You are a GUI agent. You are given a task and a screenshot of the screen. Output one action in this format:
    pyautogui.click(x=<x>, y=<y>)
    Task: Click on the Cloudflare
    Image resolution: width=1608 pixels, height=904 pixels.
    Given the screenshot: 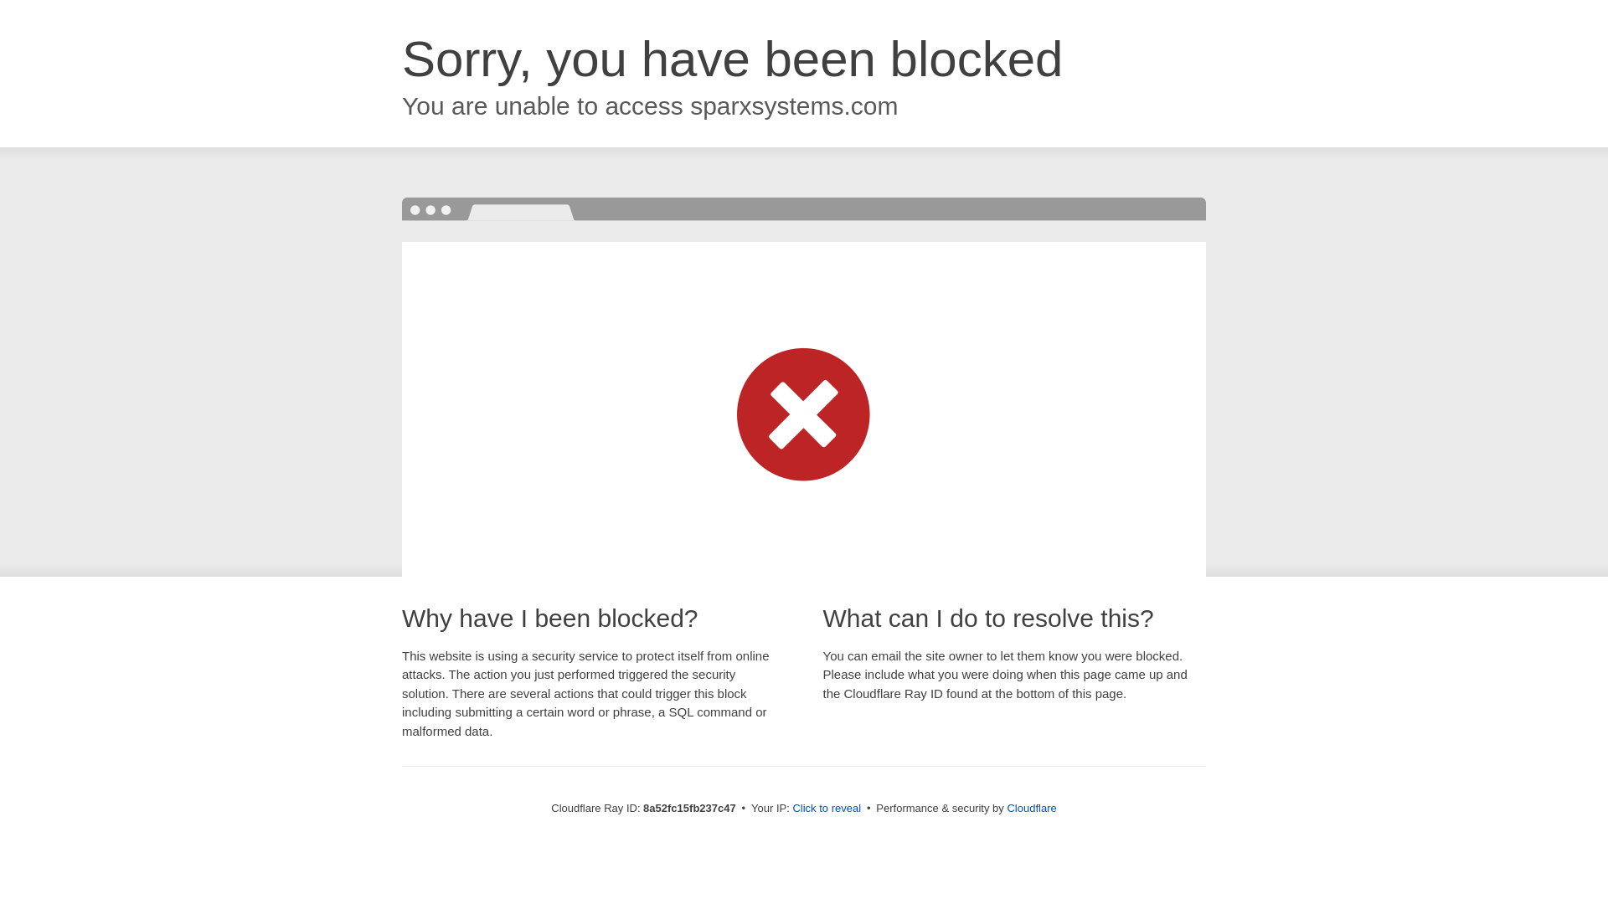 What is the action you would take?
    pyautogui.click(x=1031, y=808)
    